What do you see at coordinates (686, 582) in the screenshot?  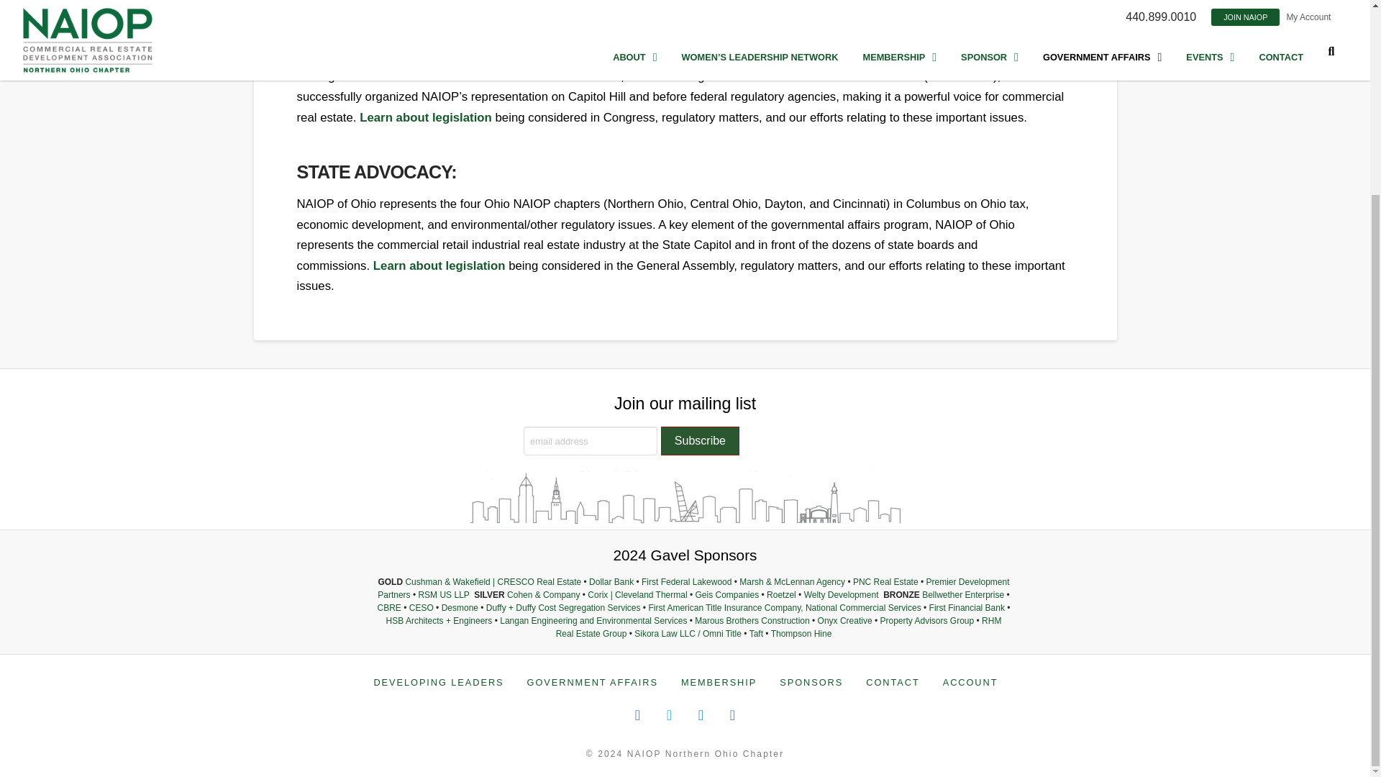 I see `First Federal Lakewood` at bounding box center [686, 582].